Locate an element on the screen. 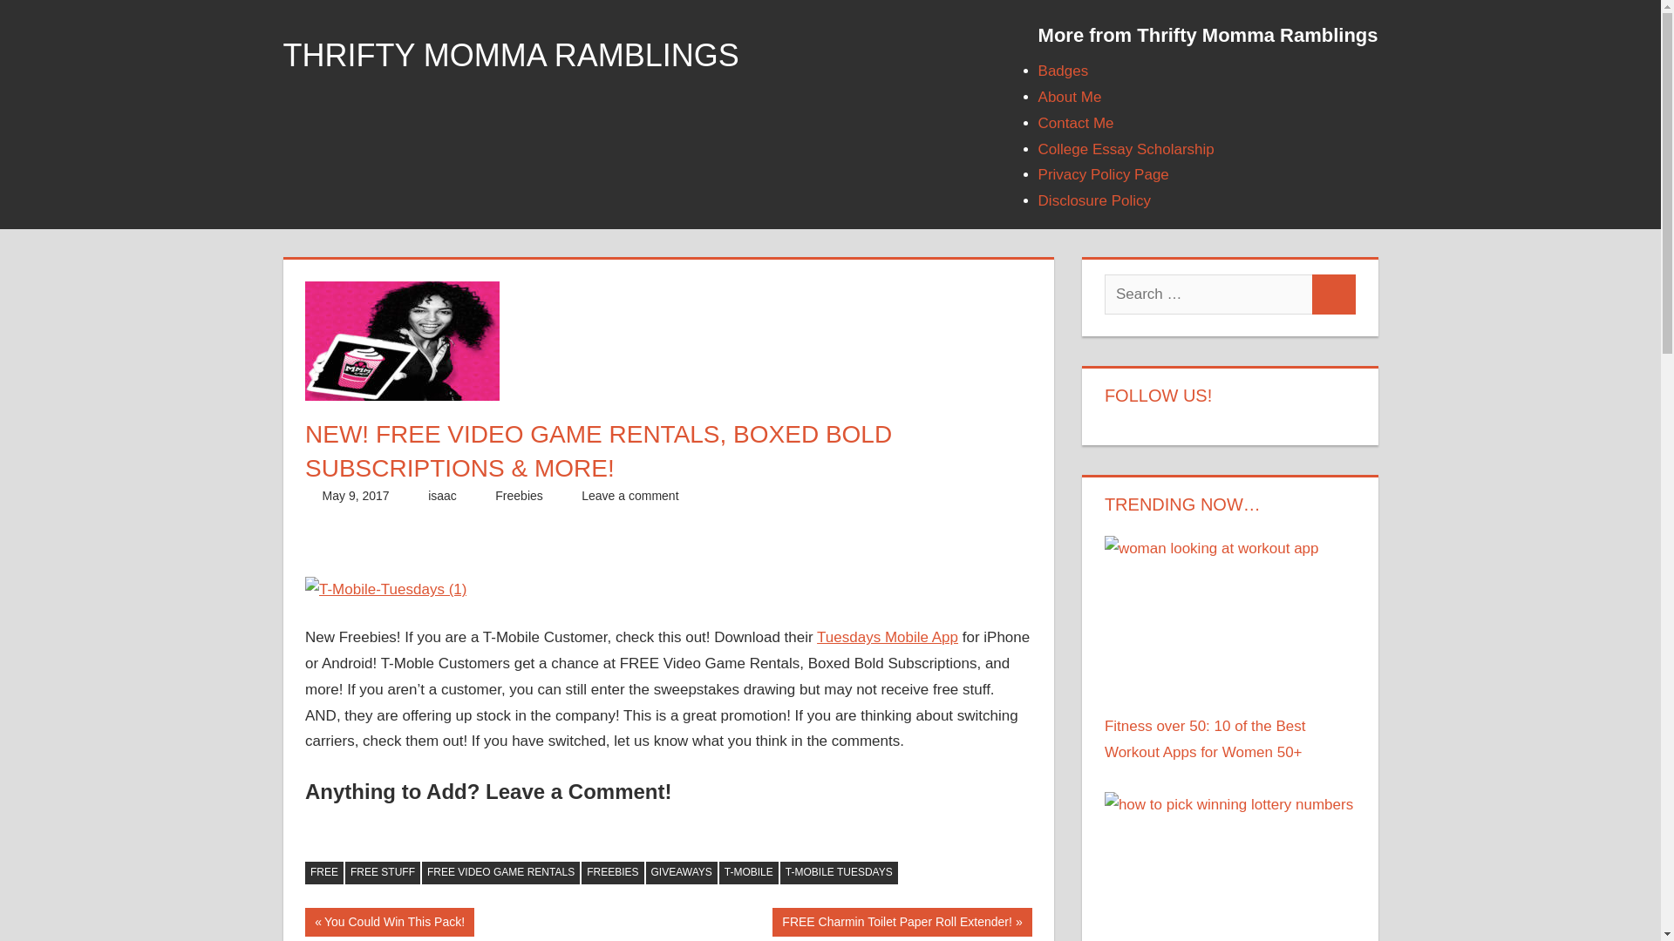 The height and width of the screenshot is (941, 1674). THRIFTY MOMMA RAMBLINGS is located at coordinates (510, 56).